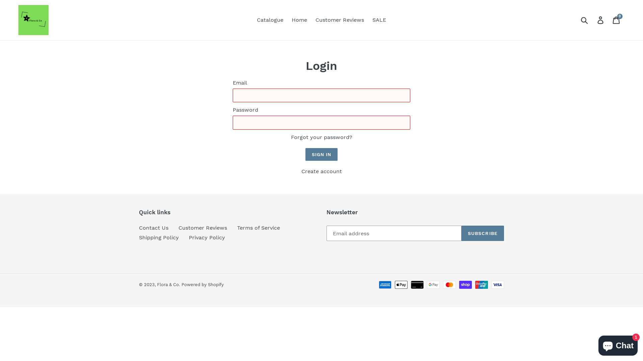  I want to click on Powered by Shopify, so click(203, 285).